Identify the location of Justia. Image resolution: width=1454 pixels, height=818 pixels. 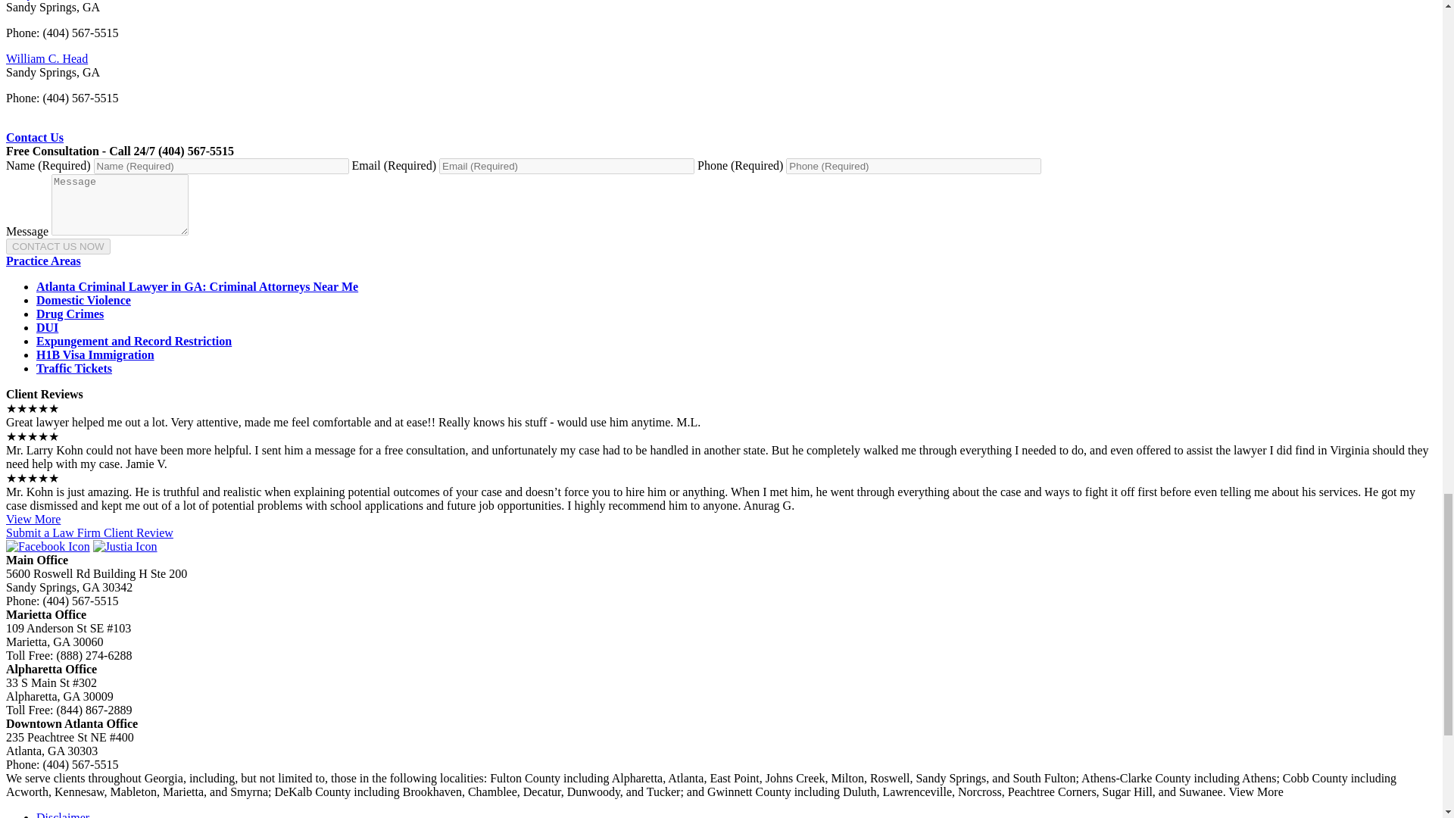
(124, 546).